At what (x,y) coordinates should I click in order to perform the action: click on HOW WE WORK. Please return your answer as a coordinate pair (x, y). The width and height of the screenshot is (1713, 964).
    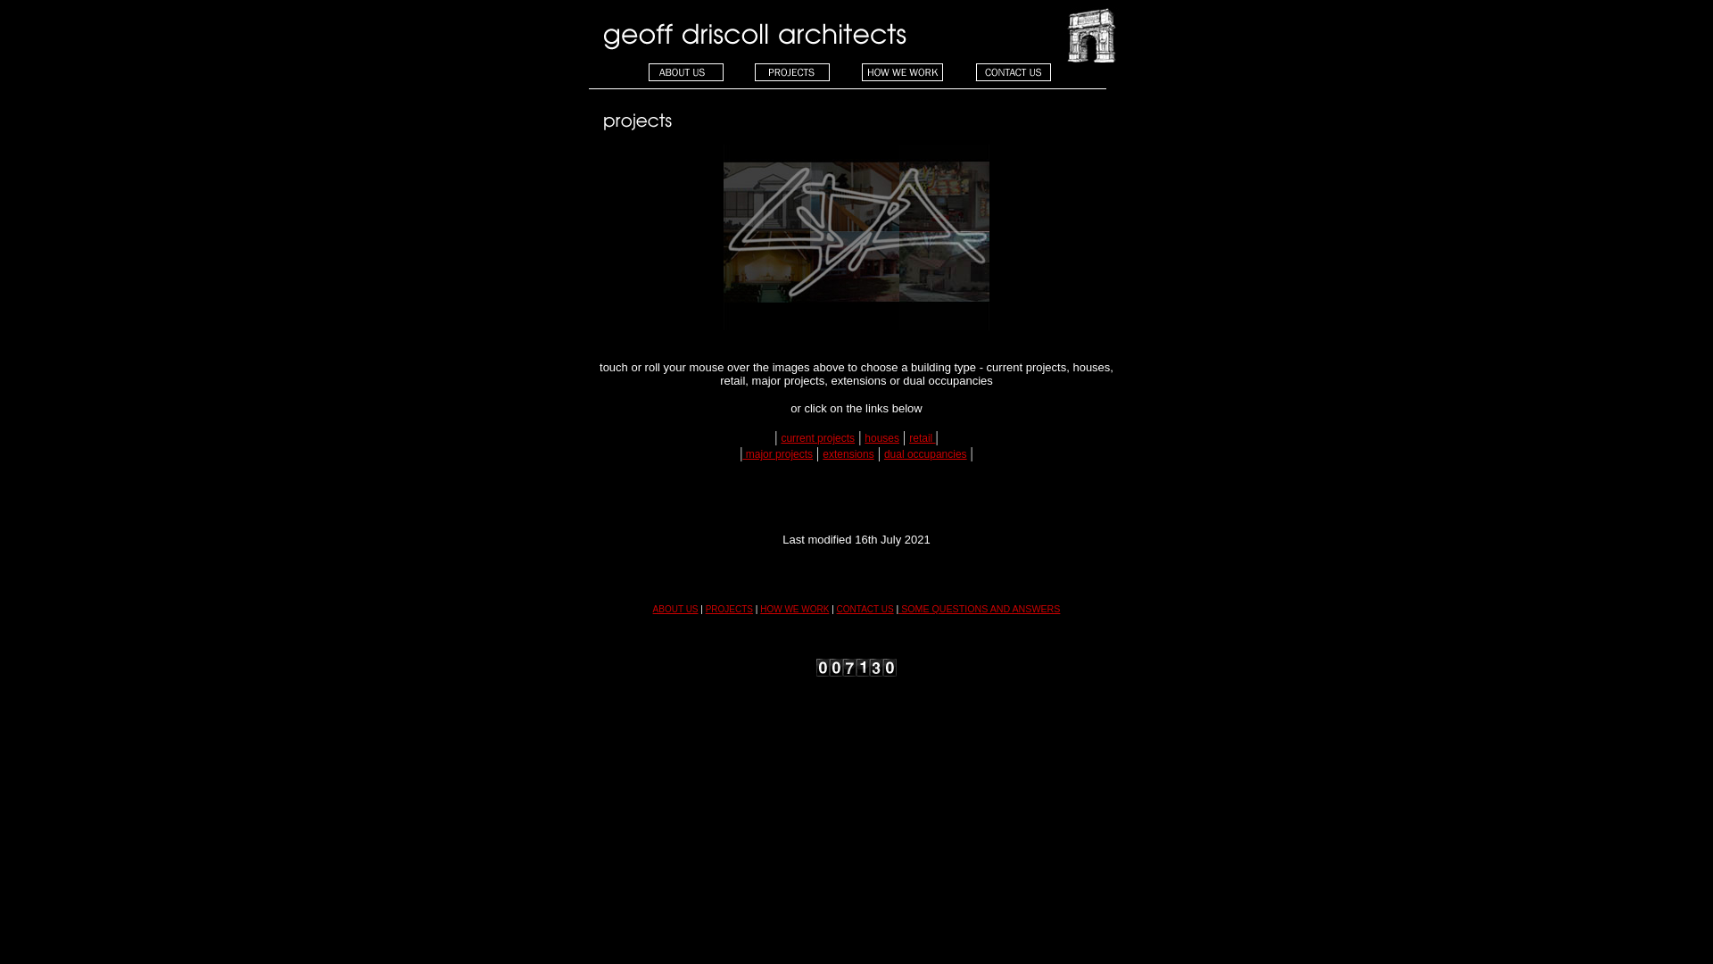
    Looking at the image, I should click on (794, 609).